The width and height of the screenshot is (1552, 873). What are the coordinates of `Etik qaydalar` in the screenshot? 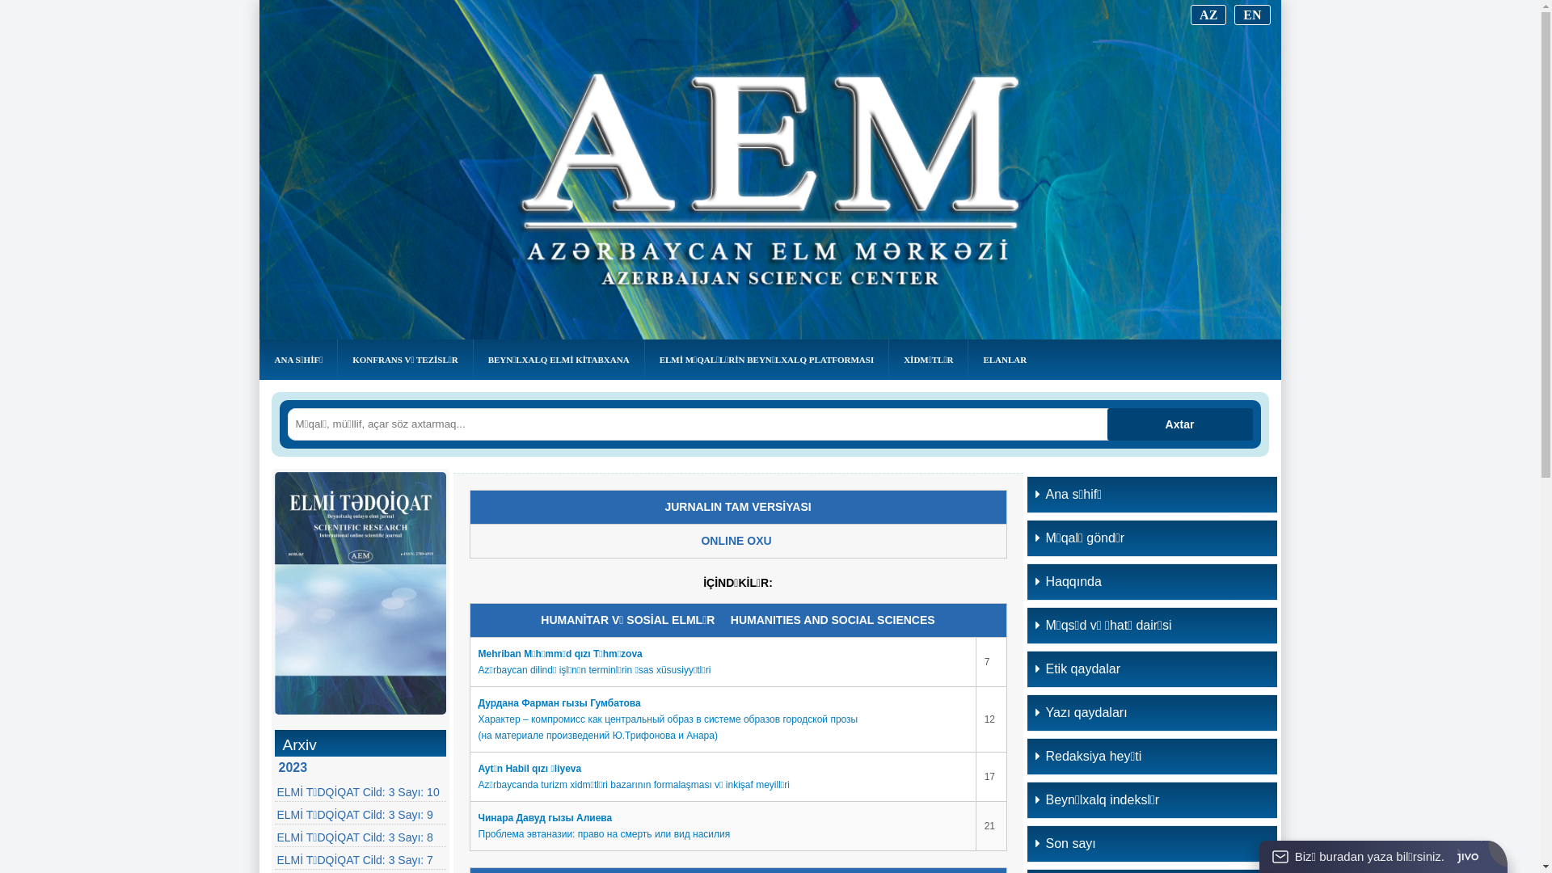 It's located at (1151, 669).